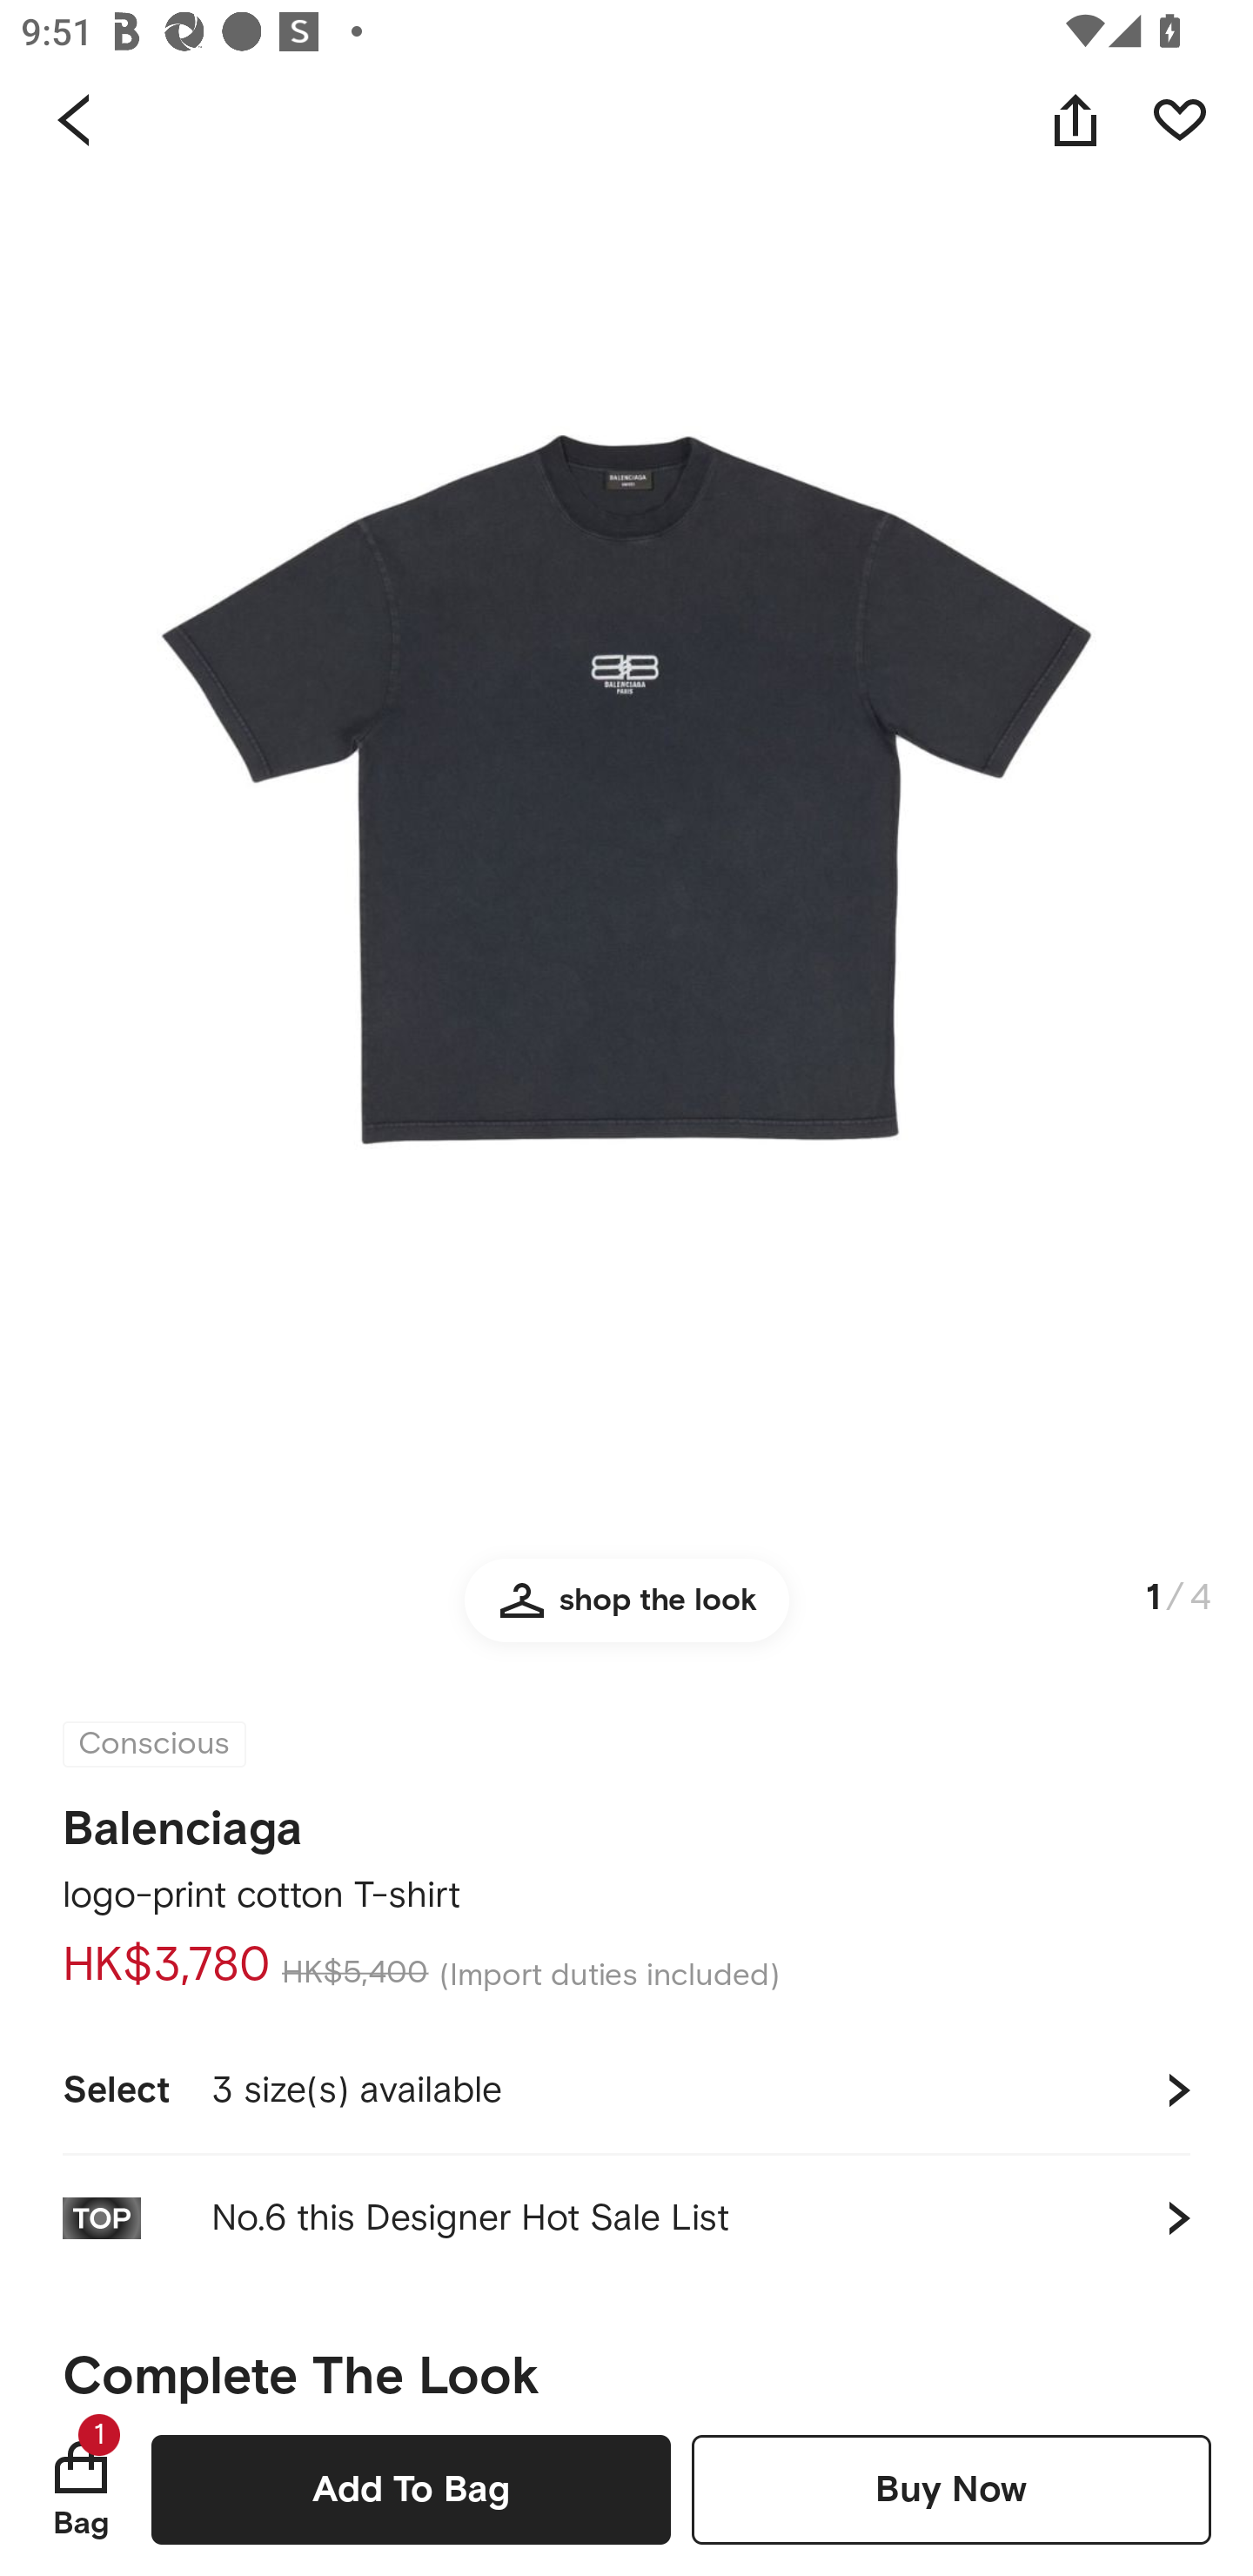  I want to click on Buy Now, so click(951, 2489).